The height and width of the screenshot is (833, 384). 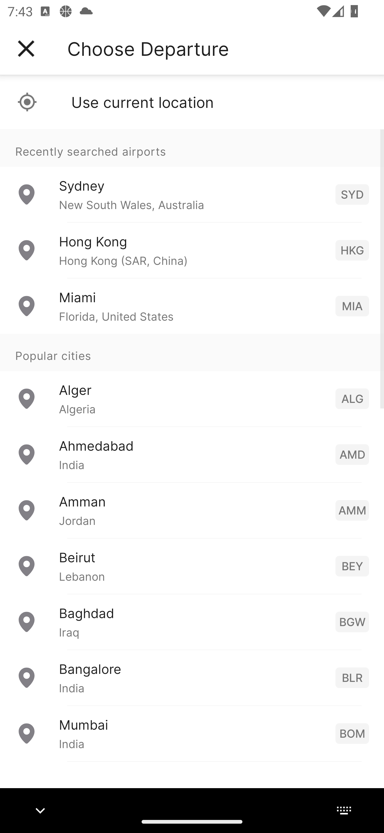 What do you see at coordinates (192, 678) in the screenshot?
I see `Bangalore India BLR` at bounding box center [192, 678].